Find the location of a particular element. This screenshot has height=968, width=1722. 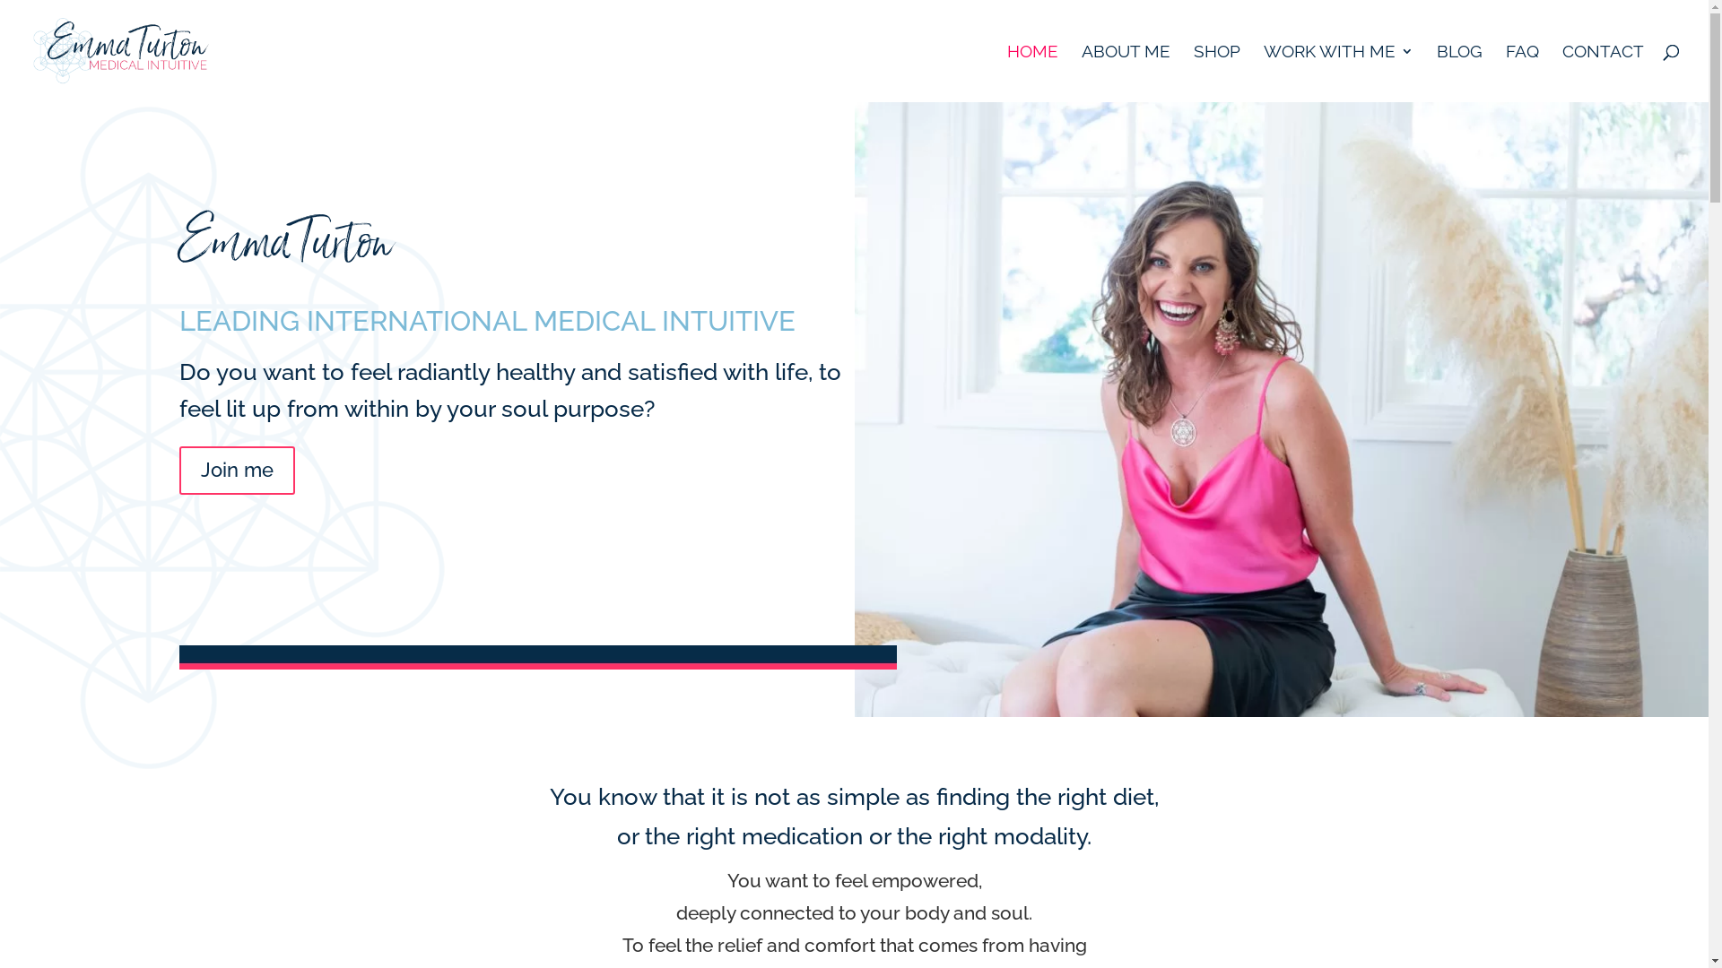

Join me is located at coordinates (237, 471).